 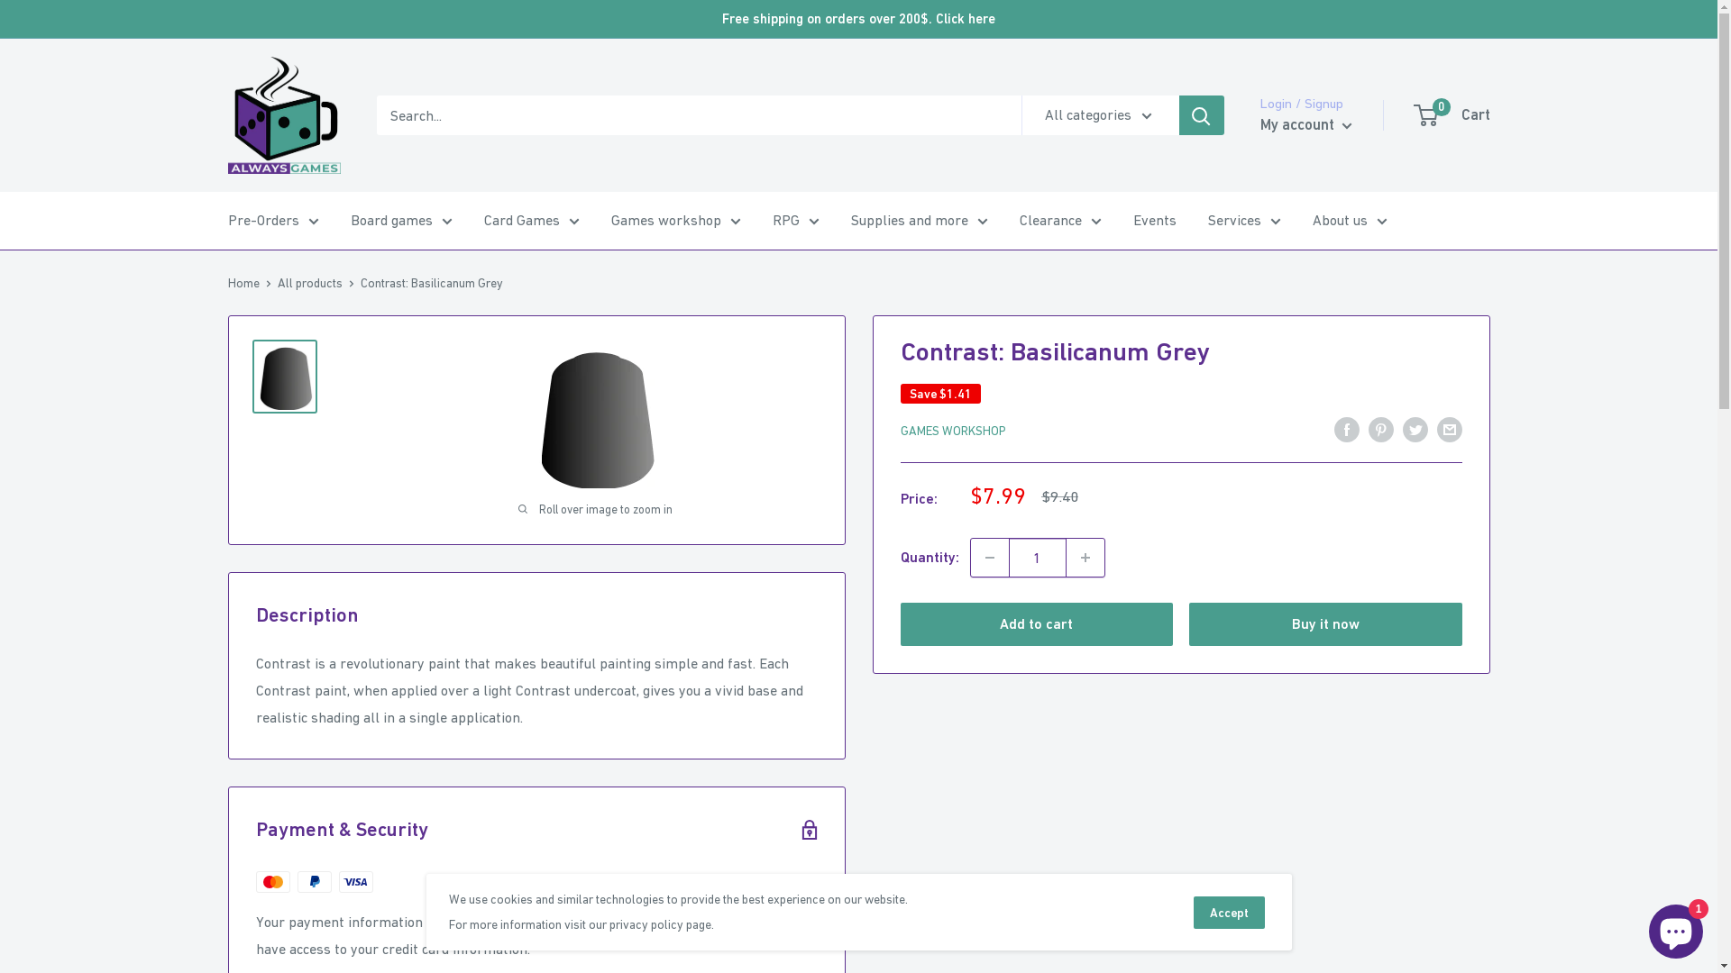 I want to click on Games workshop, so click(x=676, y=221).